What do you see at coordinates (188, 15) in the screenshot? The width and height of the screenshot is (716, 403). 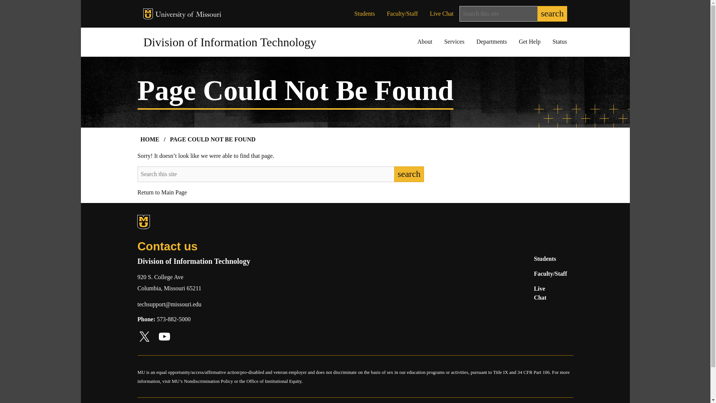 I see `University of Missouri` at bounding box center [188, 15].